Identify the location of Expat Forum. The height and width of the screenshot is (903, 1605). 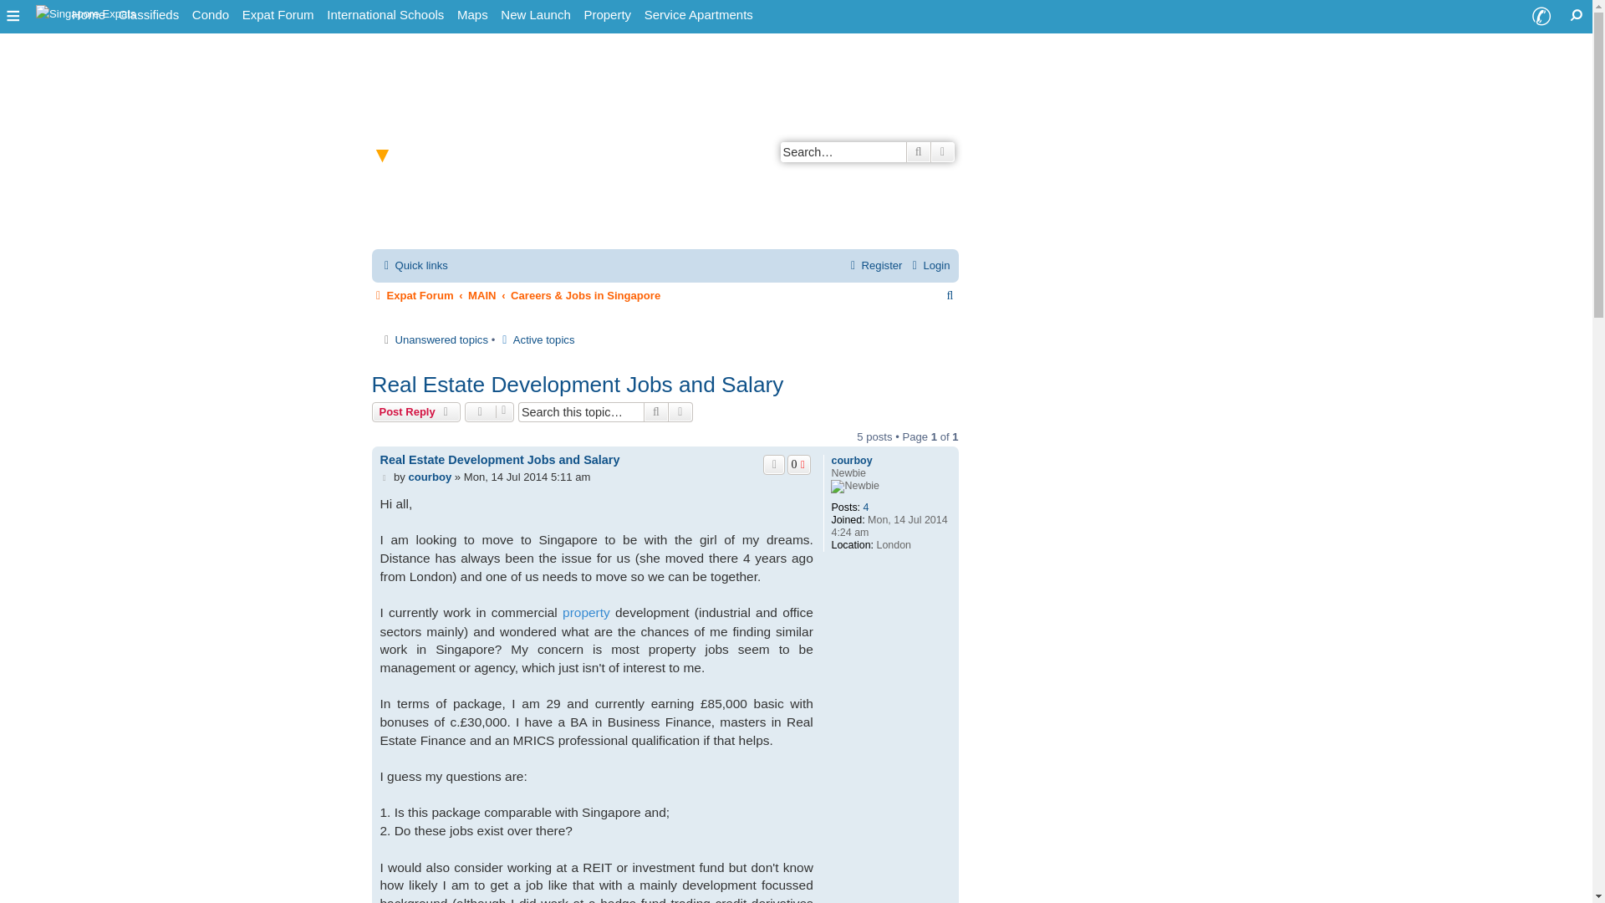
(278, 15).